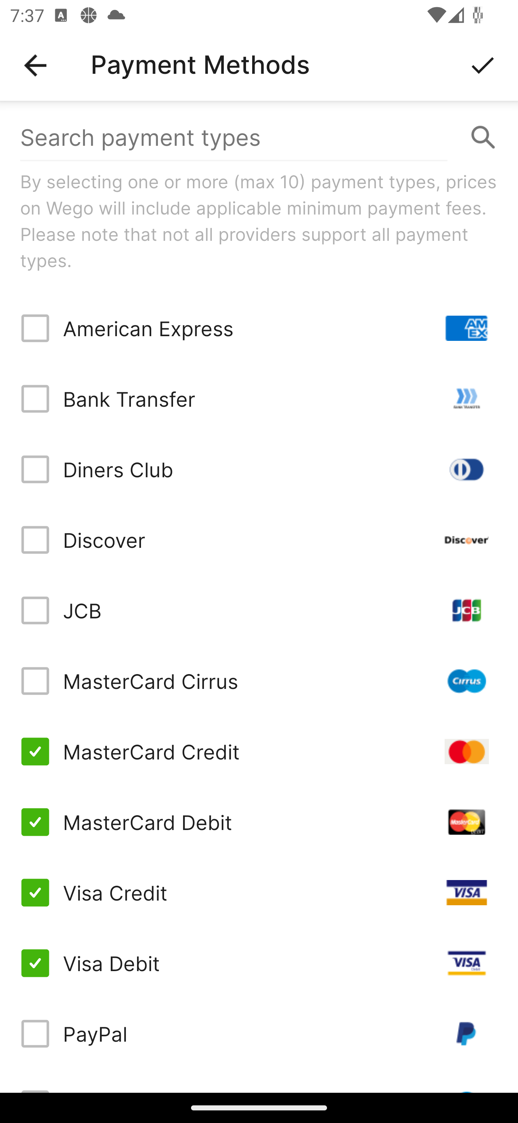 The height and width of the screenshot is (1123, 518). What do you see at coordinates (259, 137) in the screenshot?
I see `Search payment types ` at bounding box center [259, 137].